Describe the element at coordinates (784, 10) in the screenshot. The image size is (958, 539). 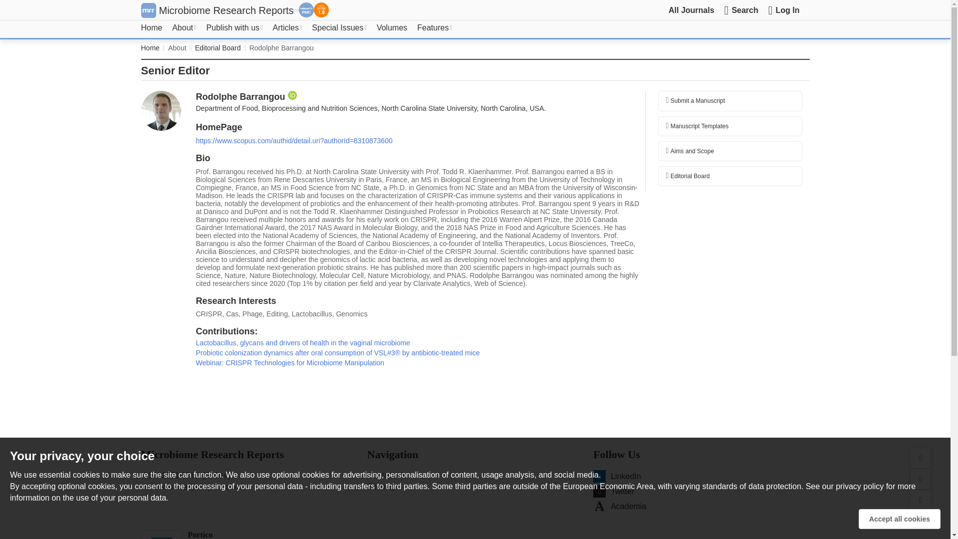
I see `Log In` at that location.